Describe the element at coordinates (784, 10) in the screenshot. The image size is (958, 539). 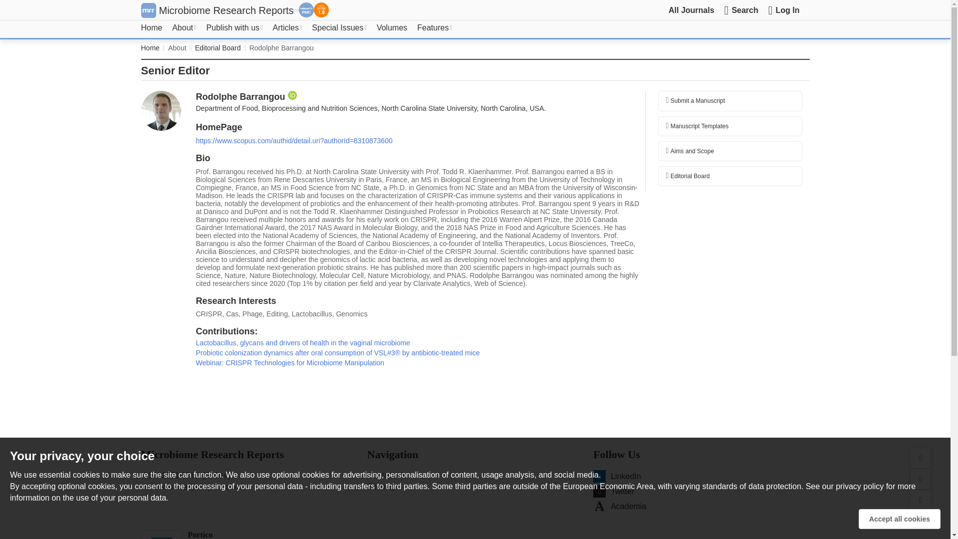
I see `Log In` at that location.